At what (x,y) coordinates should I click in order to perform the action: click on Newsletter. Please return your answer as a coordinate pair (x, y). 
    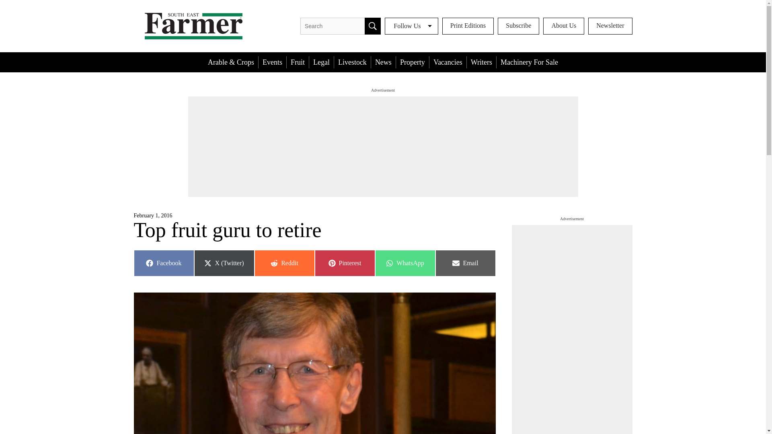
    Looking at the image, I should click on (610, 26).